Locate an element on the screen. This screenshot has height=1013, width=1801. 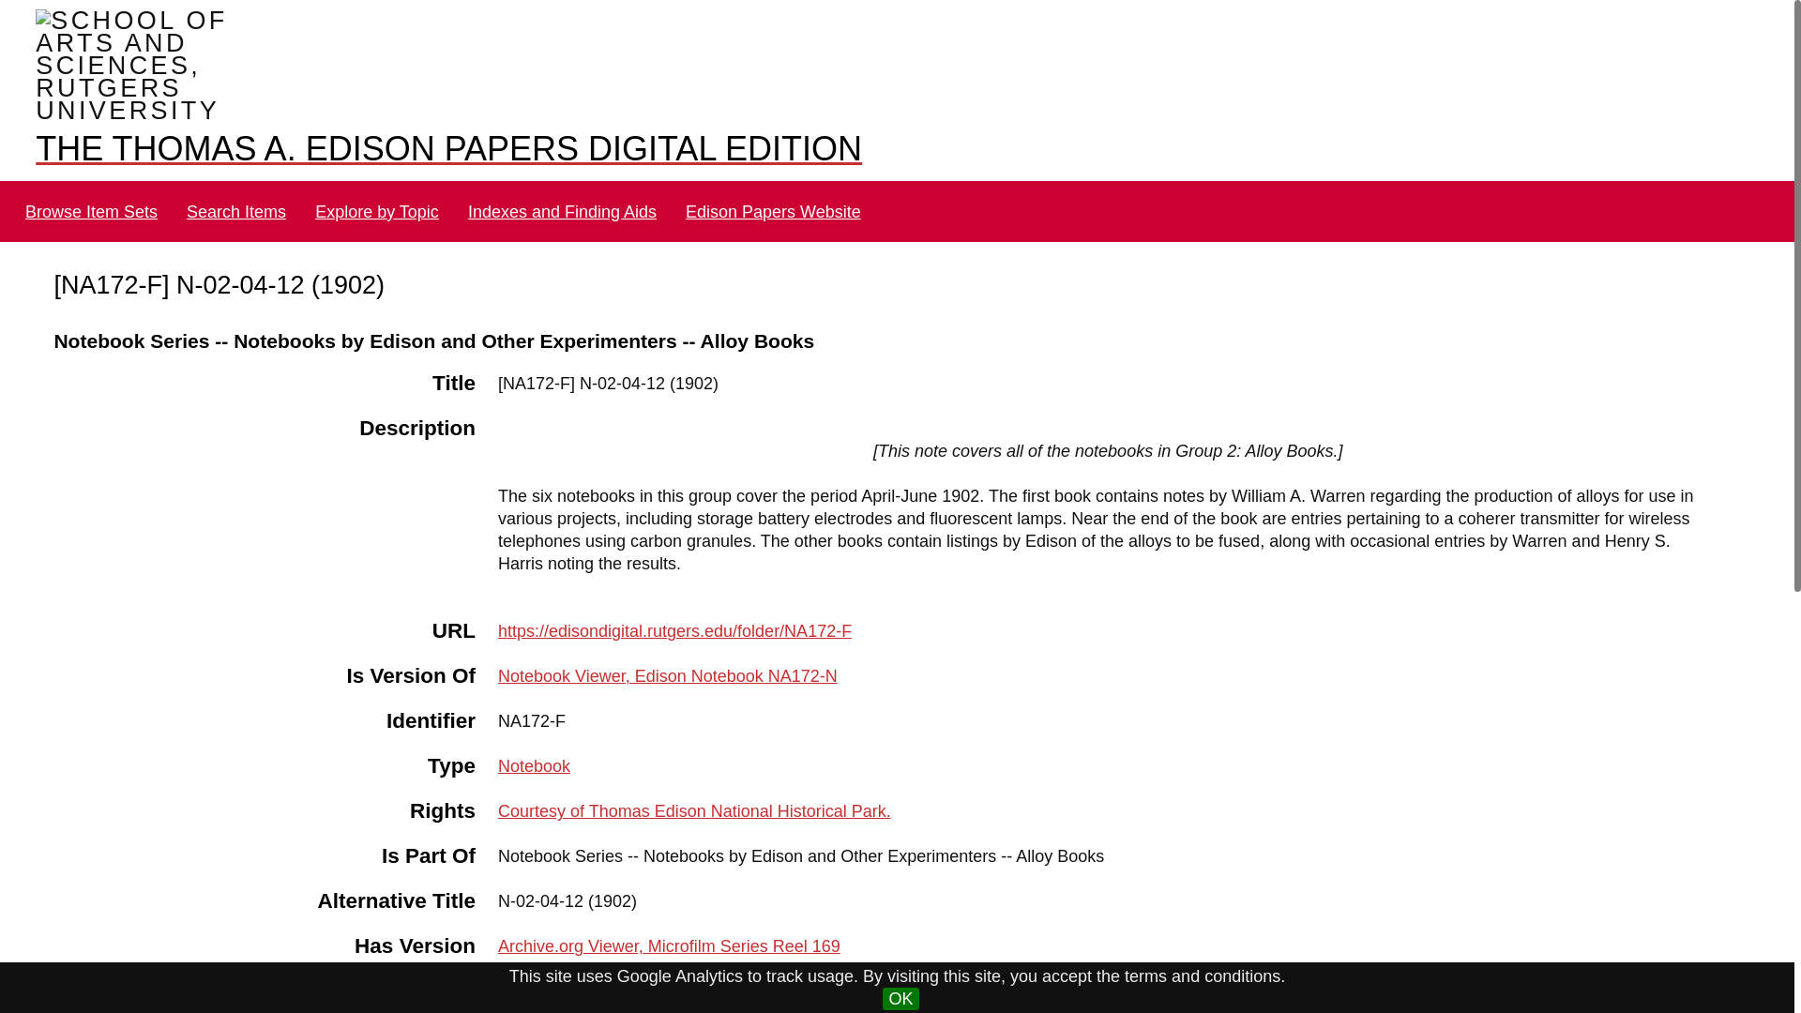
Edison Papers Website is located at coordinates (773, 212).